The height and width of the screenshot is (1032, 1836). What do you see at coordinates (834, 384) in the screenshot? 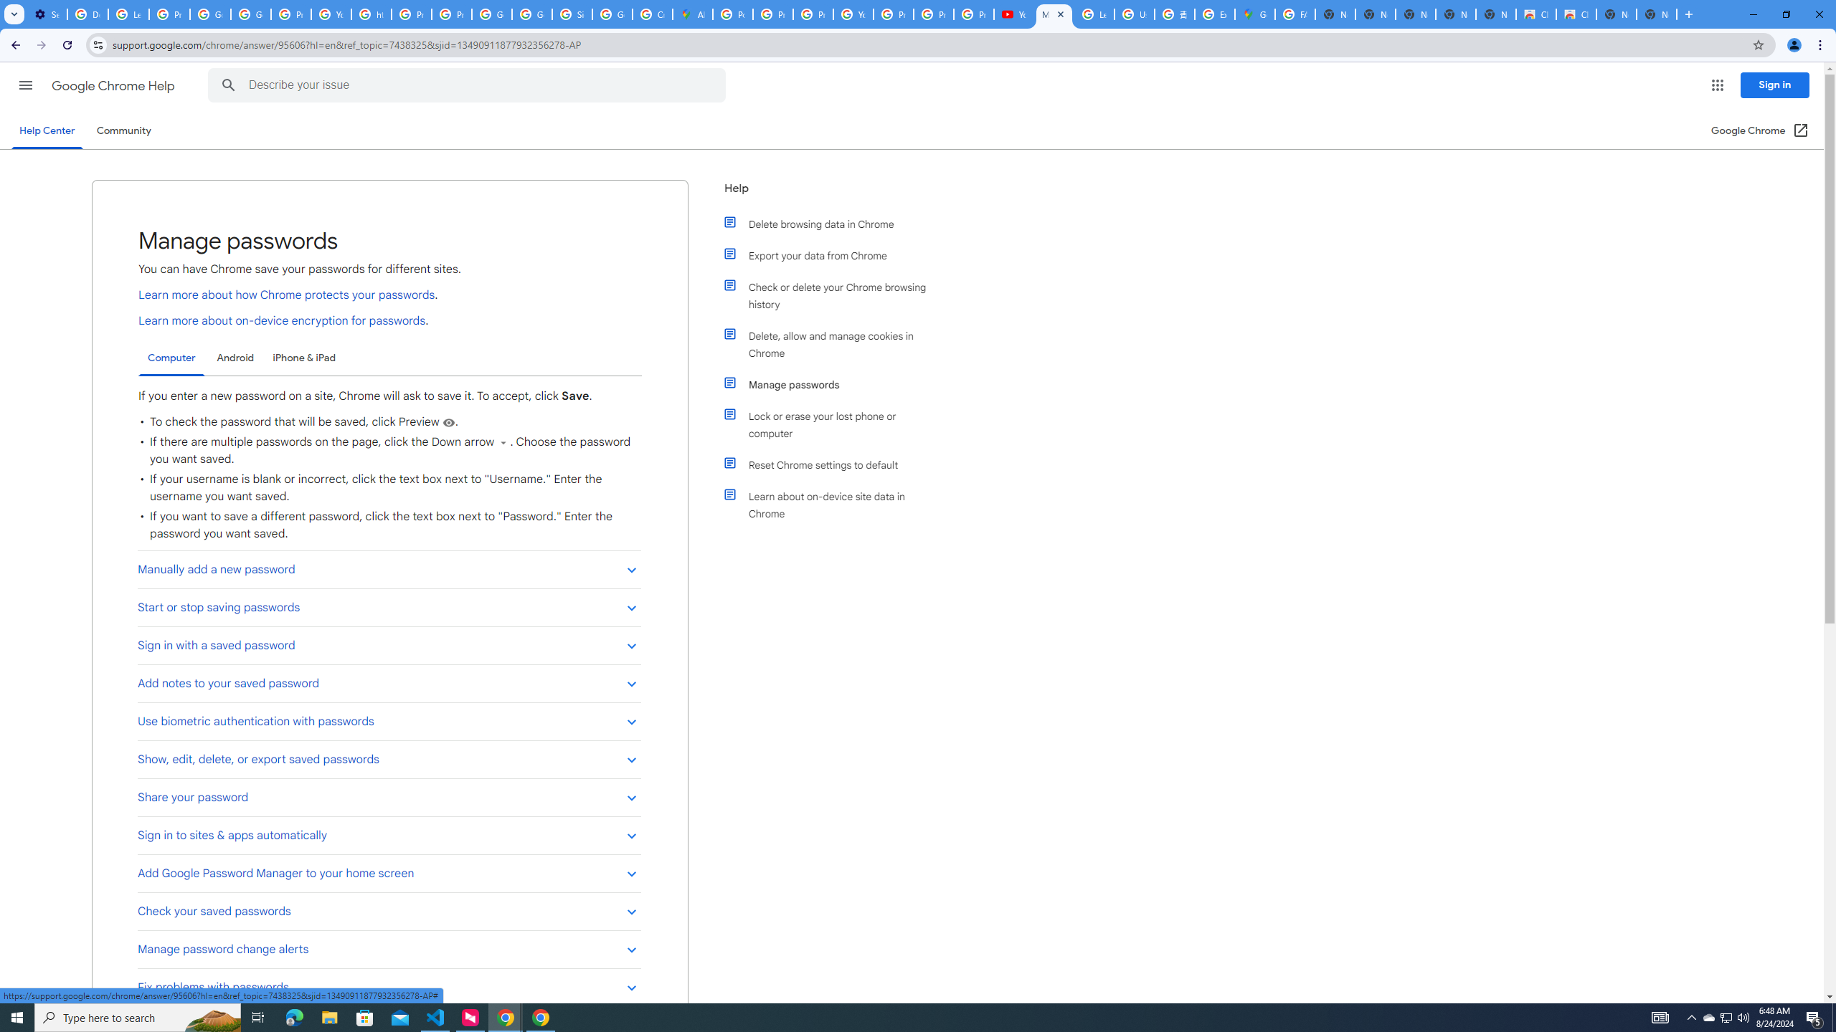
I see `Manage passwords` at bounding box center [834, 384].